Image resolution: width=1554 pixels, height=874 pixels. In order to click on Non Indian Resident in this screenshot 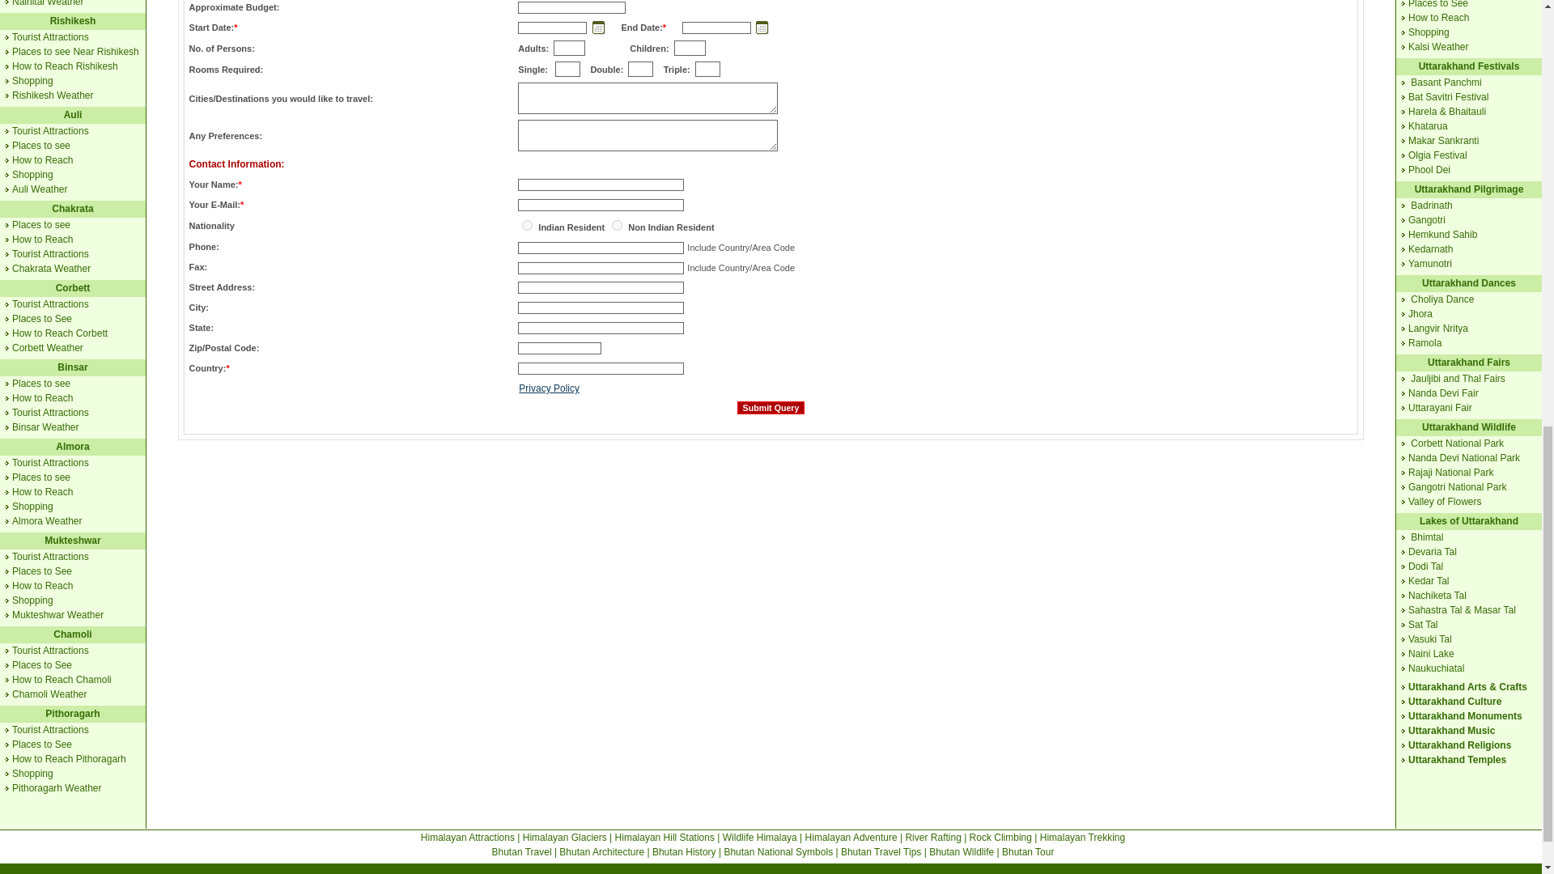, I will do `click(617, 225)`.